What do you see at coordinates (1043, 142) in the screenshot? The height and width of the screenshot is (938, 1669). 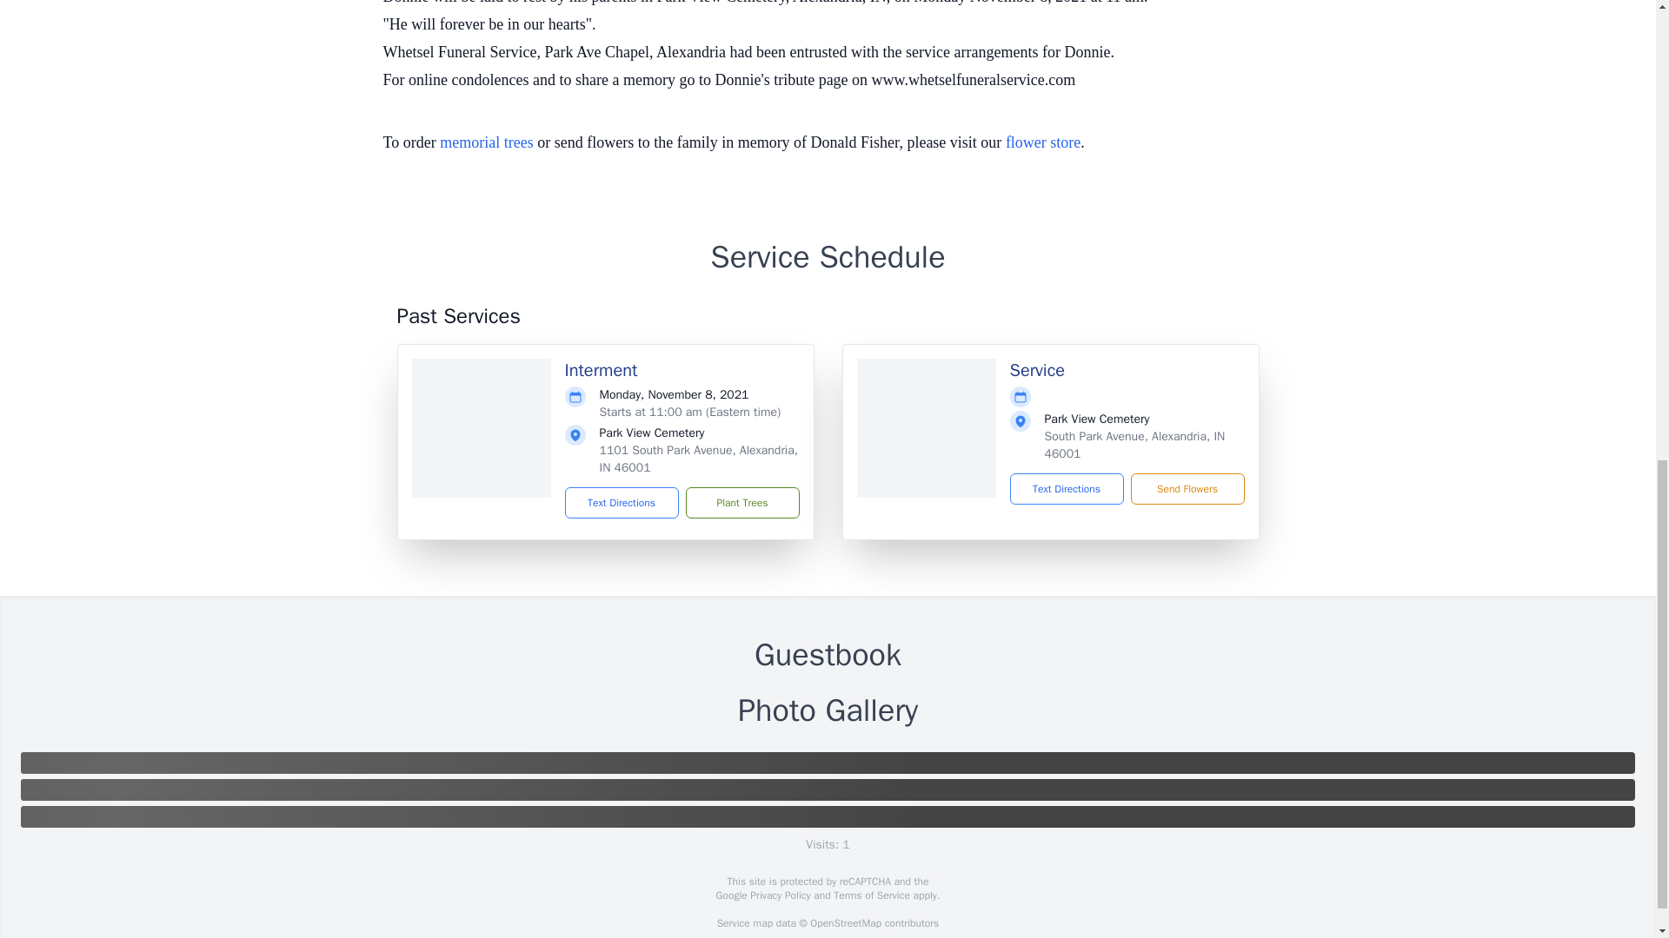 I see `flower store` at bounding box center [1043, 142].